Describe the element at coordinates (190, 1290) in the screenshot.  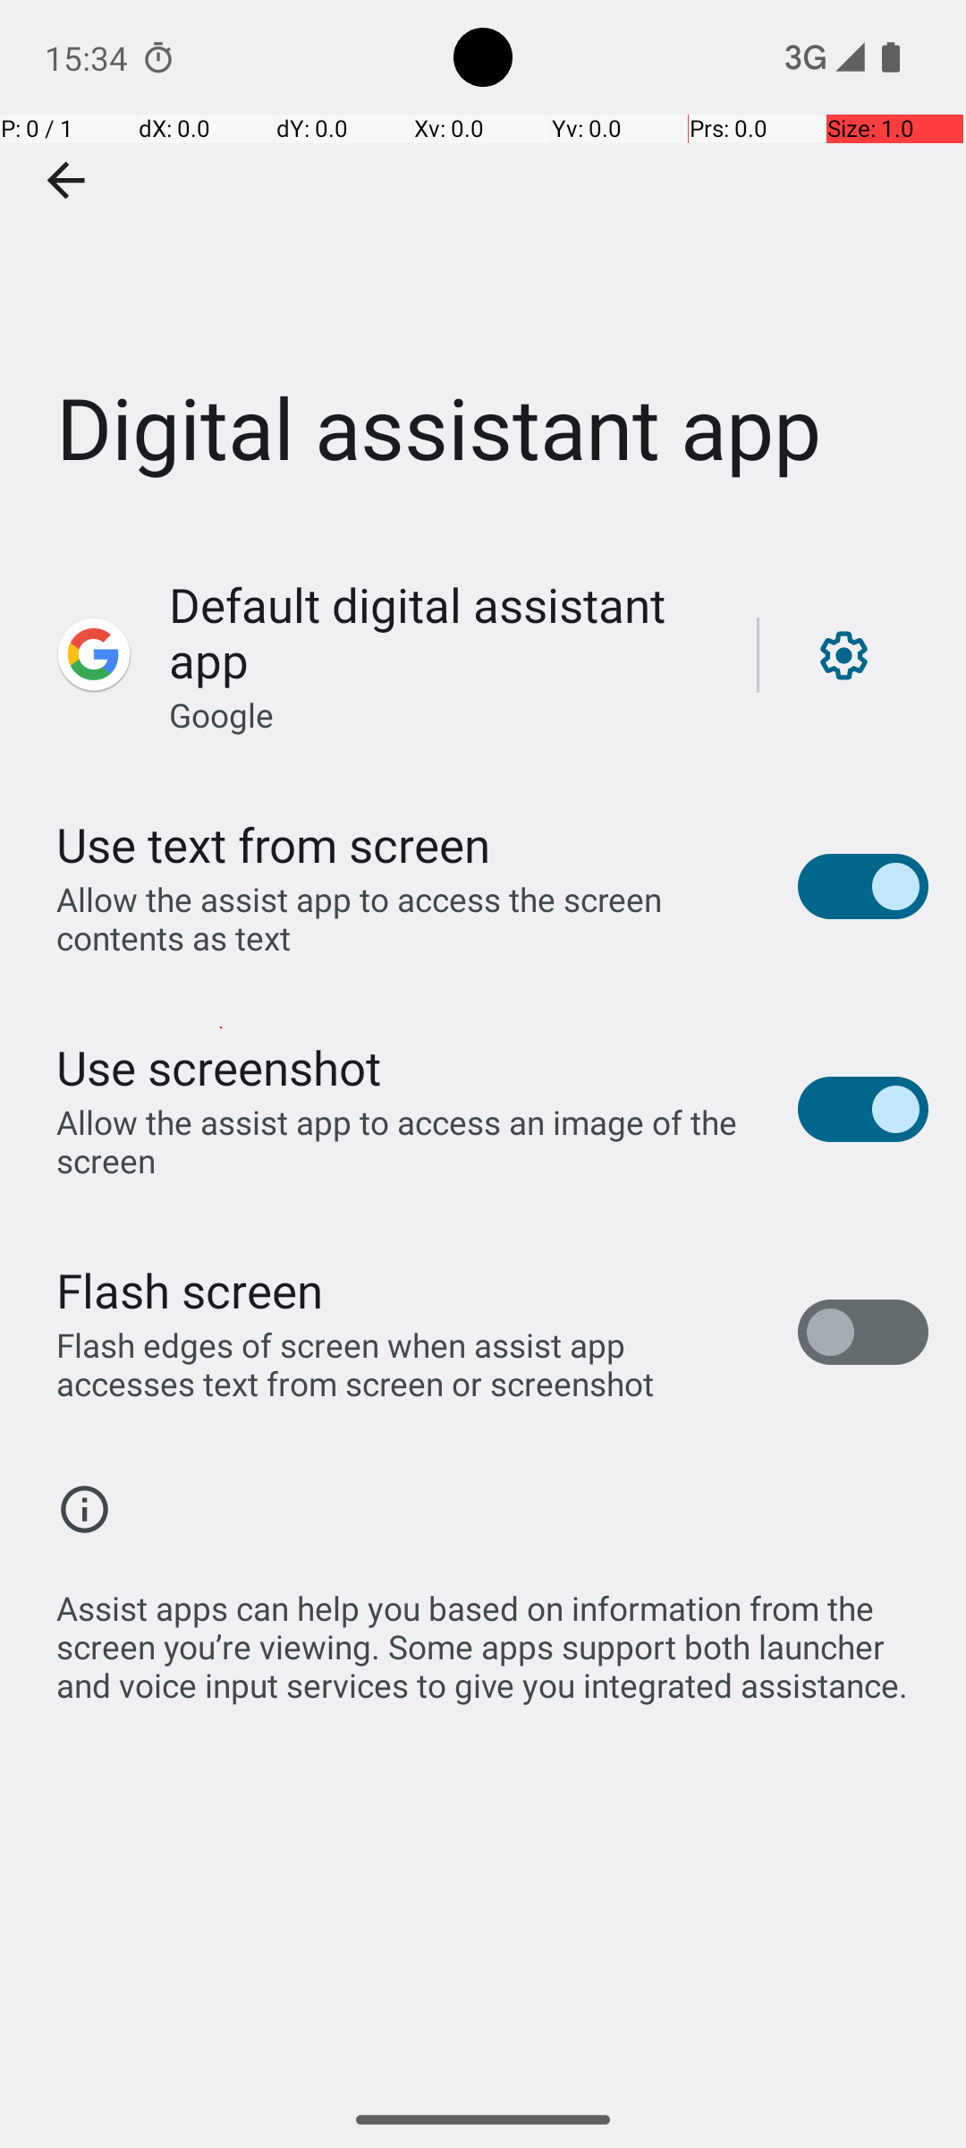
I see `Flash screen` at that location.